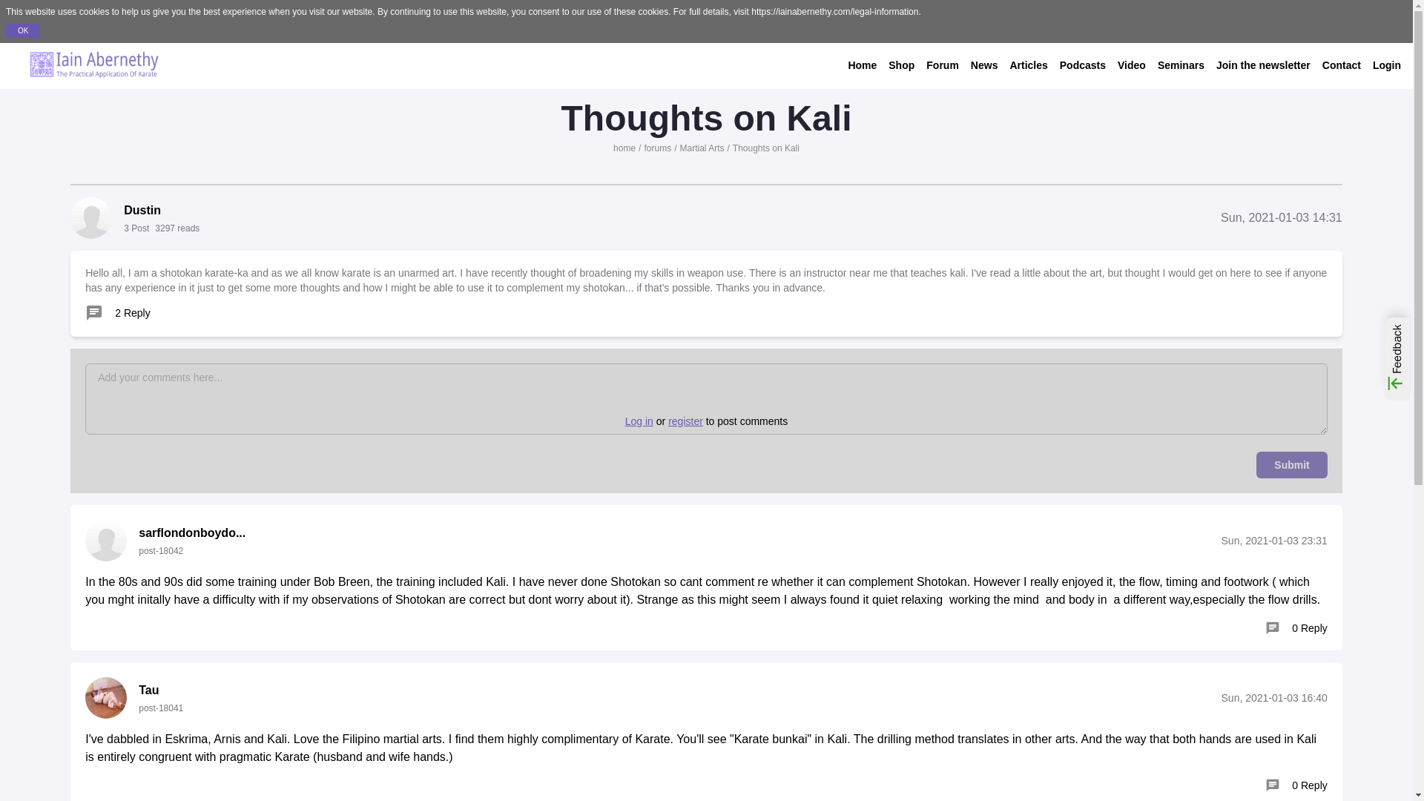 Image resolution: width=1424 pixels, height=801 pixels. What do you see at coordinates (862, 65) in the screenshot?
I see `Home` at bounding box center [862, 65].